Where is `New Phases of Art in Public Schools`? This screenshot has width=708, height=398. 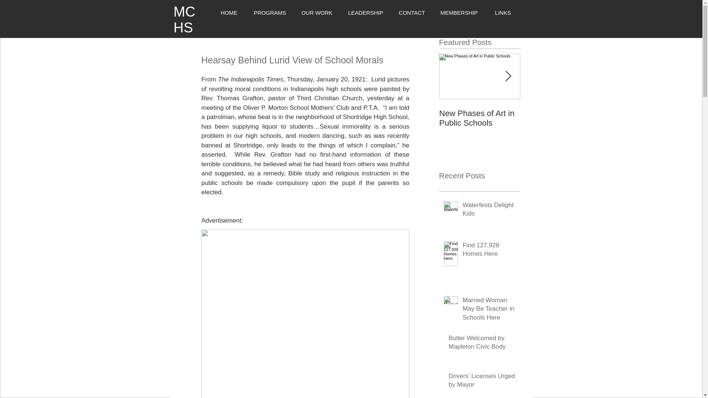
New Phases of Art in Public Schools is located at coordinates (479, 118).